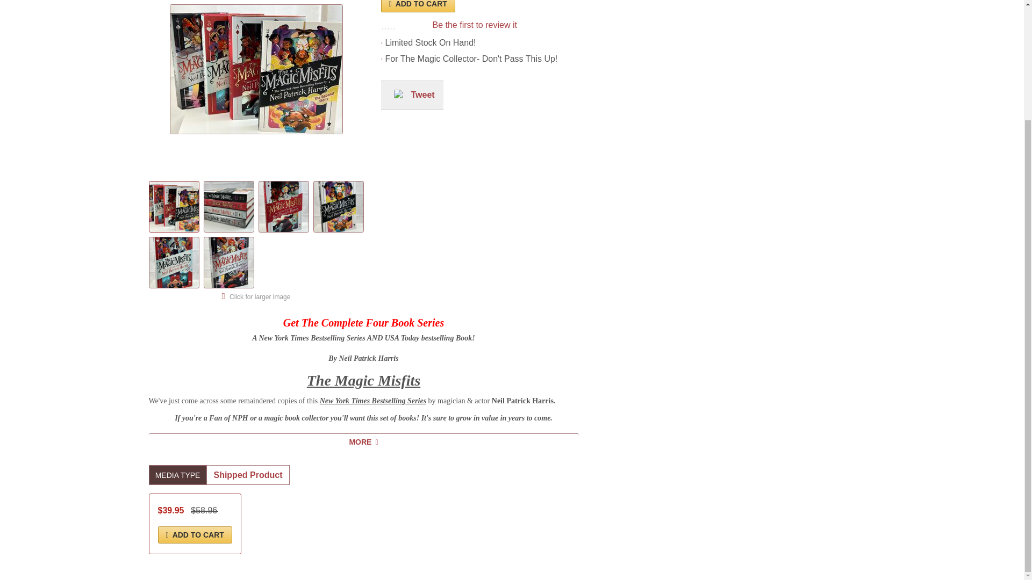  What do you see at coordinates (247, 475) in the screenshot?
I see `Shipped Product` at bounding box center [247, 475].